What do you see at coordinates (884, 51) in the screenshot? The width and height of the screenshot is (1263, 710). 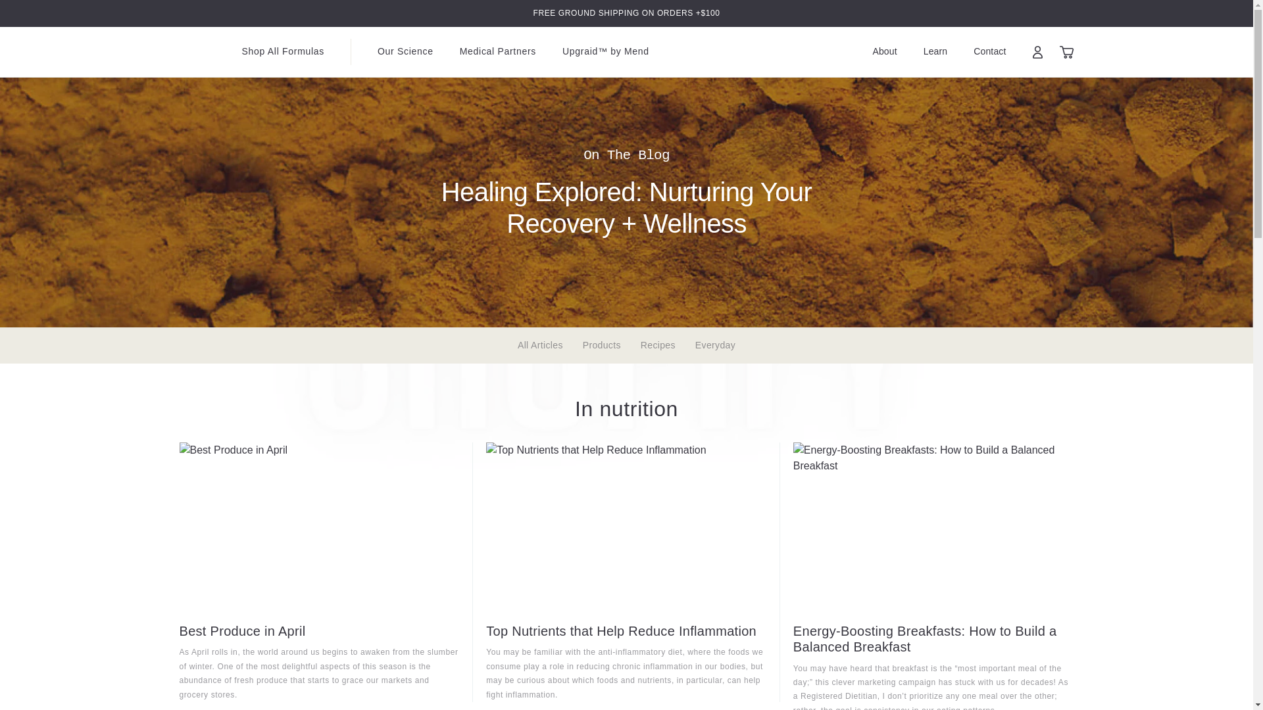 I see `About` at bounding box center [884, 51].